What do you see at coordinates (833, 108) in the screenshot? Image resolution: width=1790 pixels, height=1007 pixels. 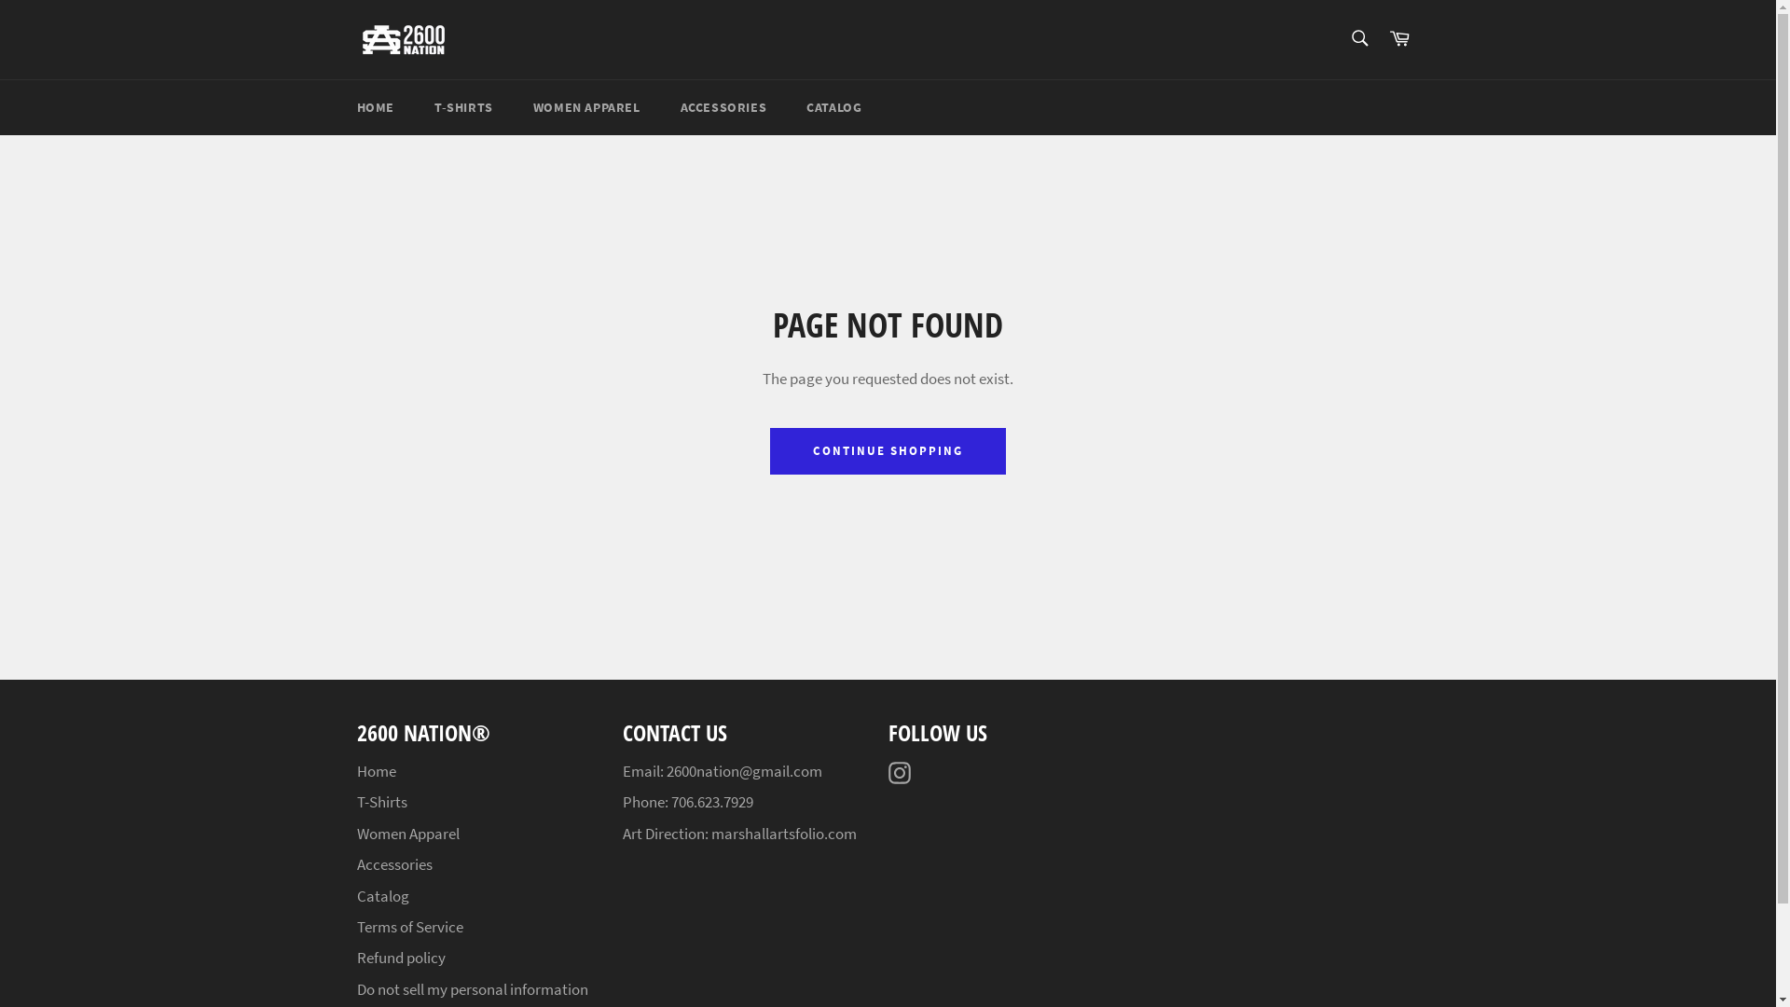 I see `CATALOG` at bounding box center [833, 108].